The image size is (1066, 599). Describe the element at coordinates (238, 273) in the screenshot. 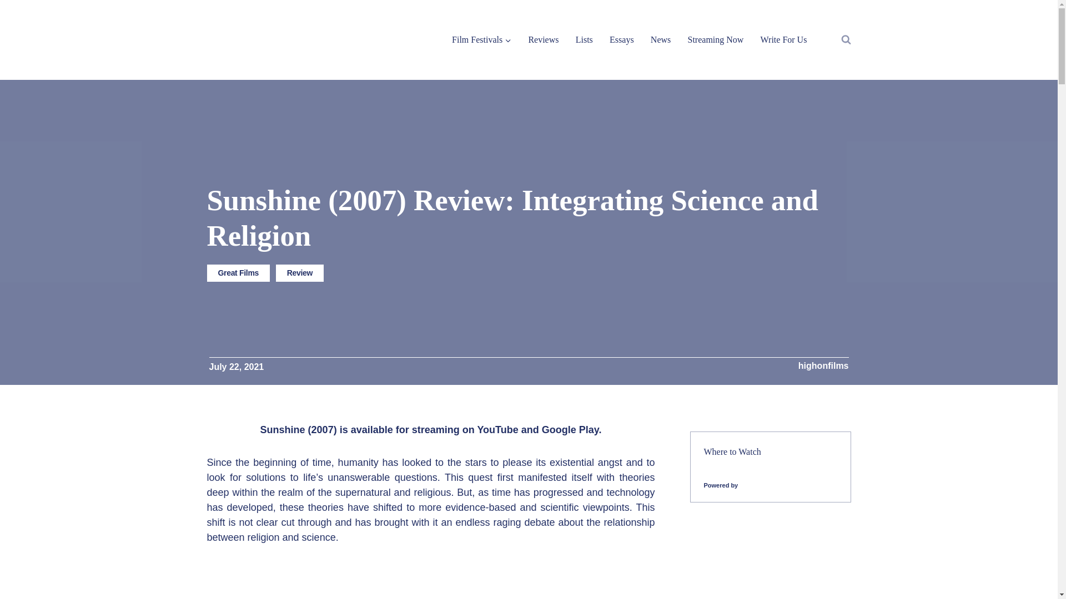

I see `Great Films` at that location.